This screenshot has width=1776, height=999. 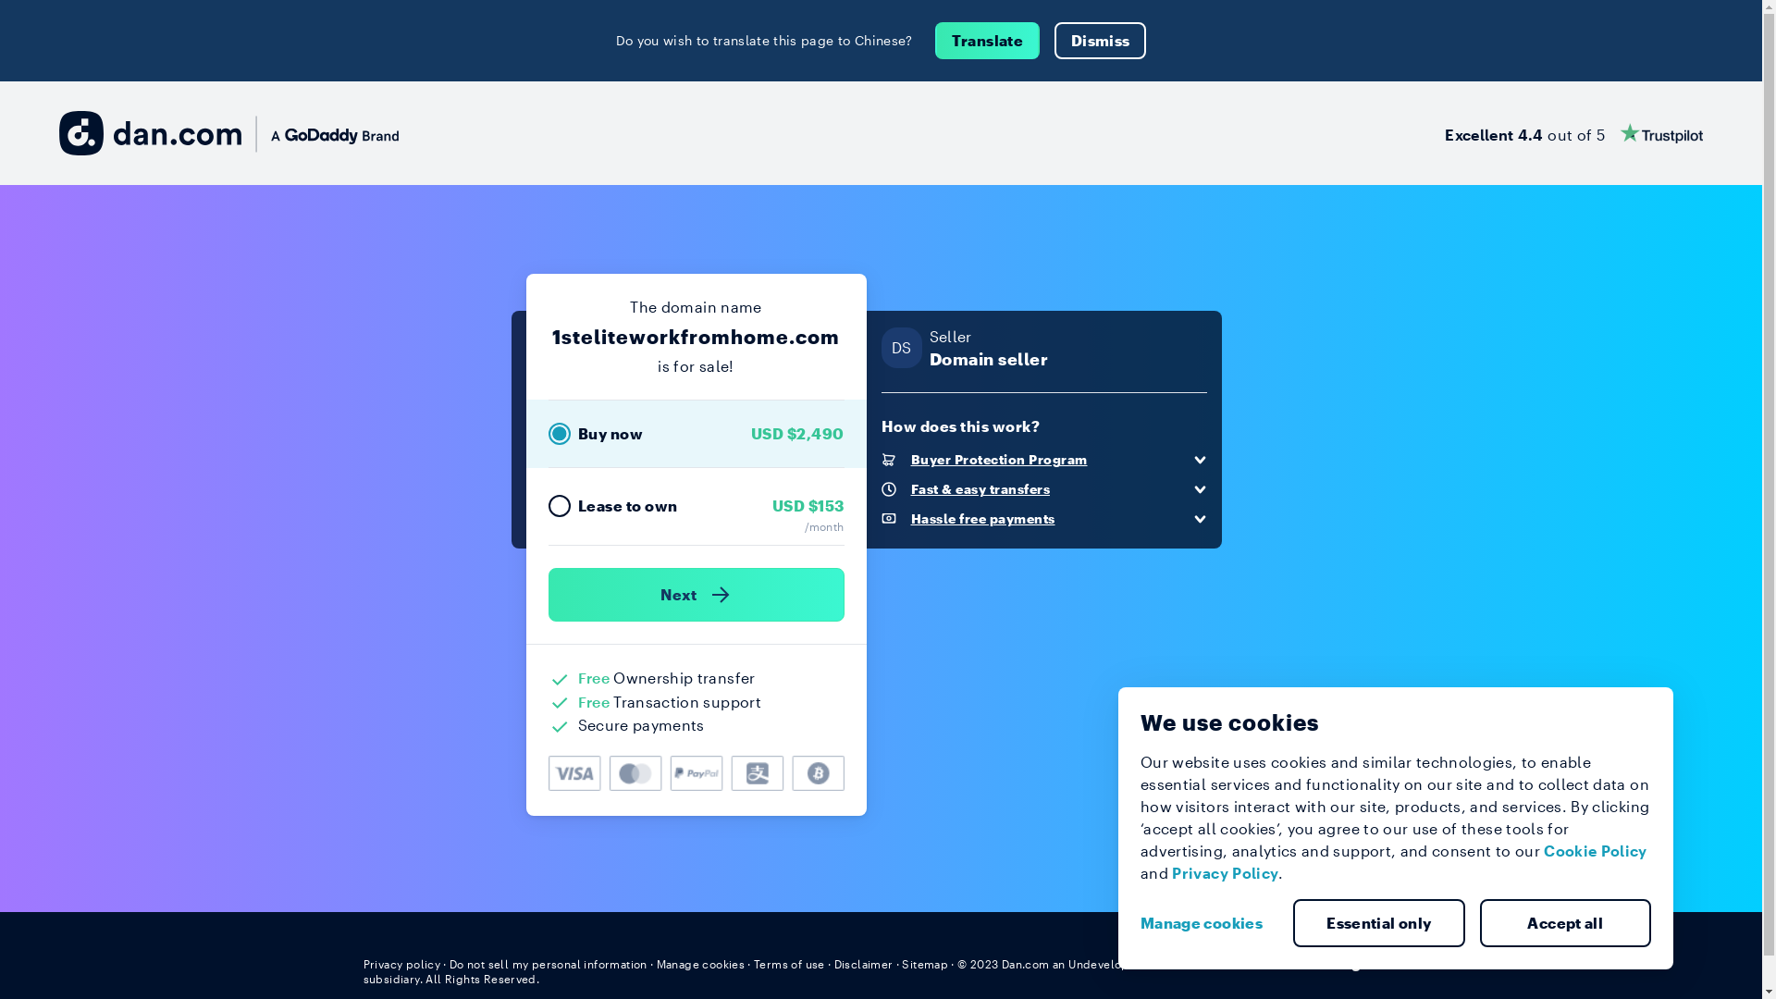 I want to click on Privacy Policy, so click(x=1225, y=873).